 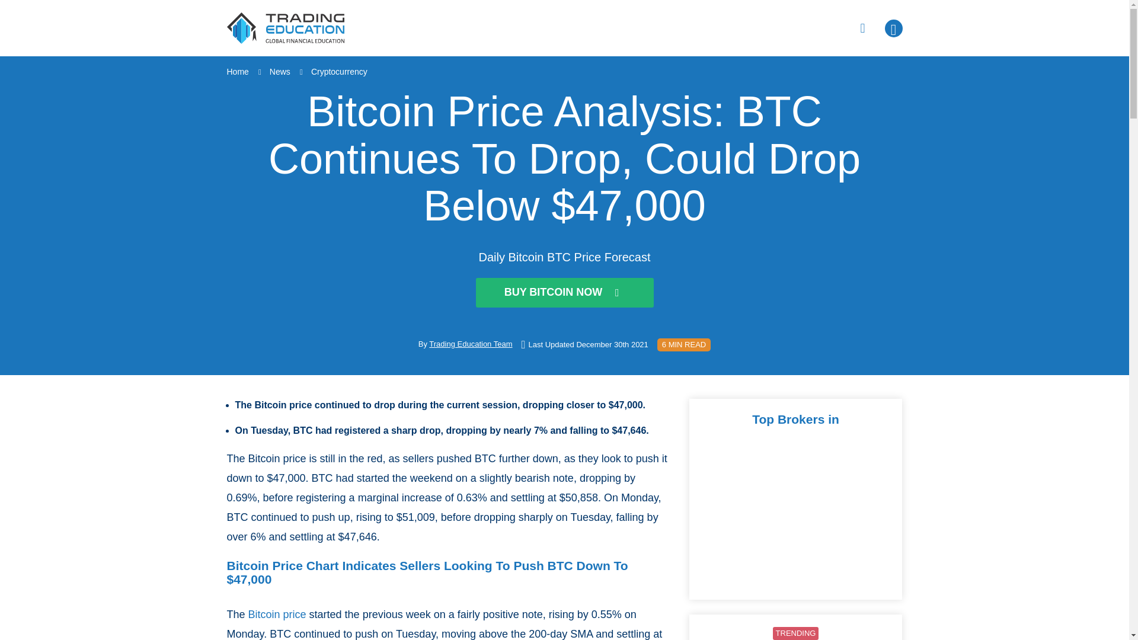 What do you see at coordinates (339, 71) in the screenshot?
I see `Cryptocurrency` at bounding box center [339, 71].